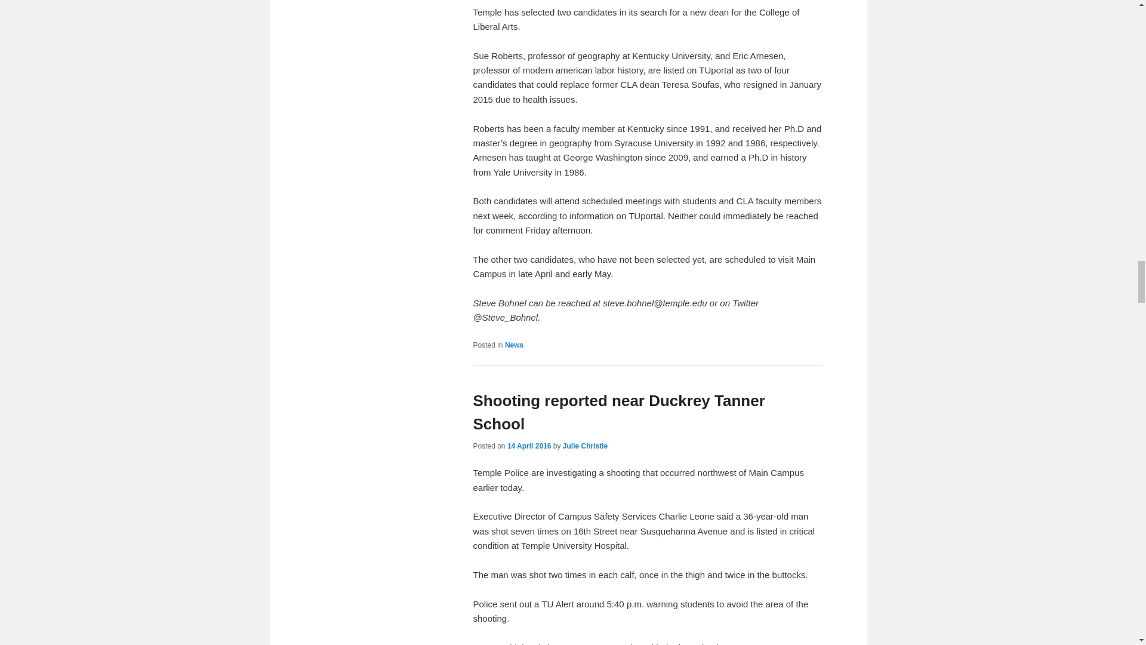 The height and width of the screenshot is (645, 1146). What do you see at coordinates (529, 446) in the screenshot?
I see `18:49` at bounding box center [529, 446].